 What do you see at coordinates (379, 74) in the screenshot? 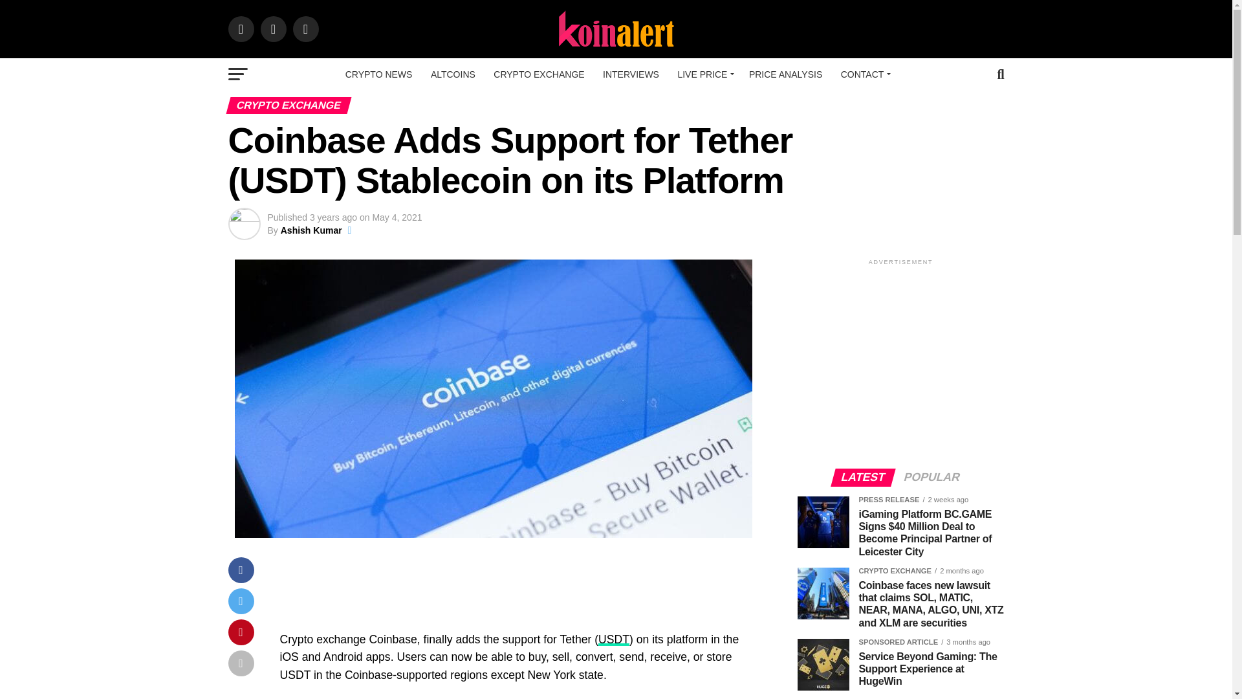
I see `CRYPTO NEWS` at bounding box center [379, 74].